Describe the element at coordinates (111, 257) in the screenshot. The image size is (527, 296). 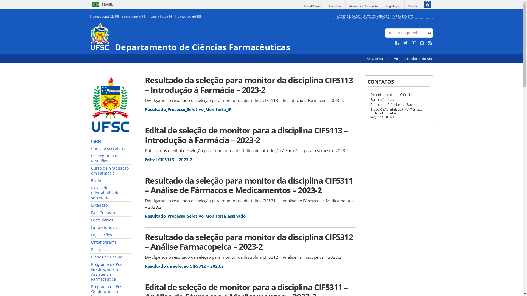
I see `Planos de Ensino` at that location.